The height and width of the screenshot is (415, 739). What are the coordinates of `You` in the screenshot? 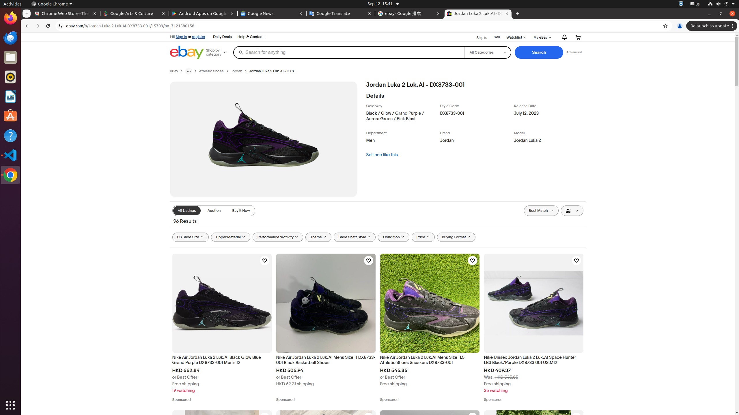 It's located at (680, 26).